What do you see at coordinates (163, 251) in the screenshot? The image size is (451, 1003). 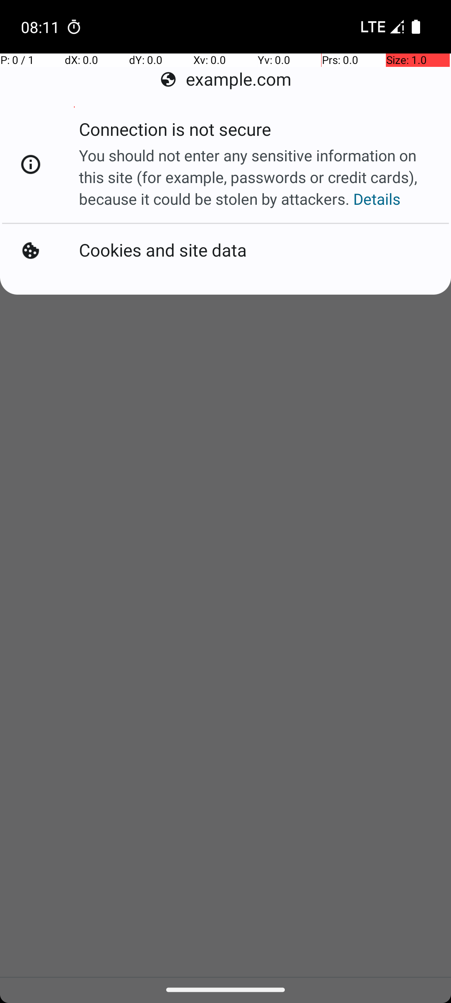 I see `Cookies and site data` at bounding box center [163, 251].